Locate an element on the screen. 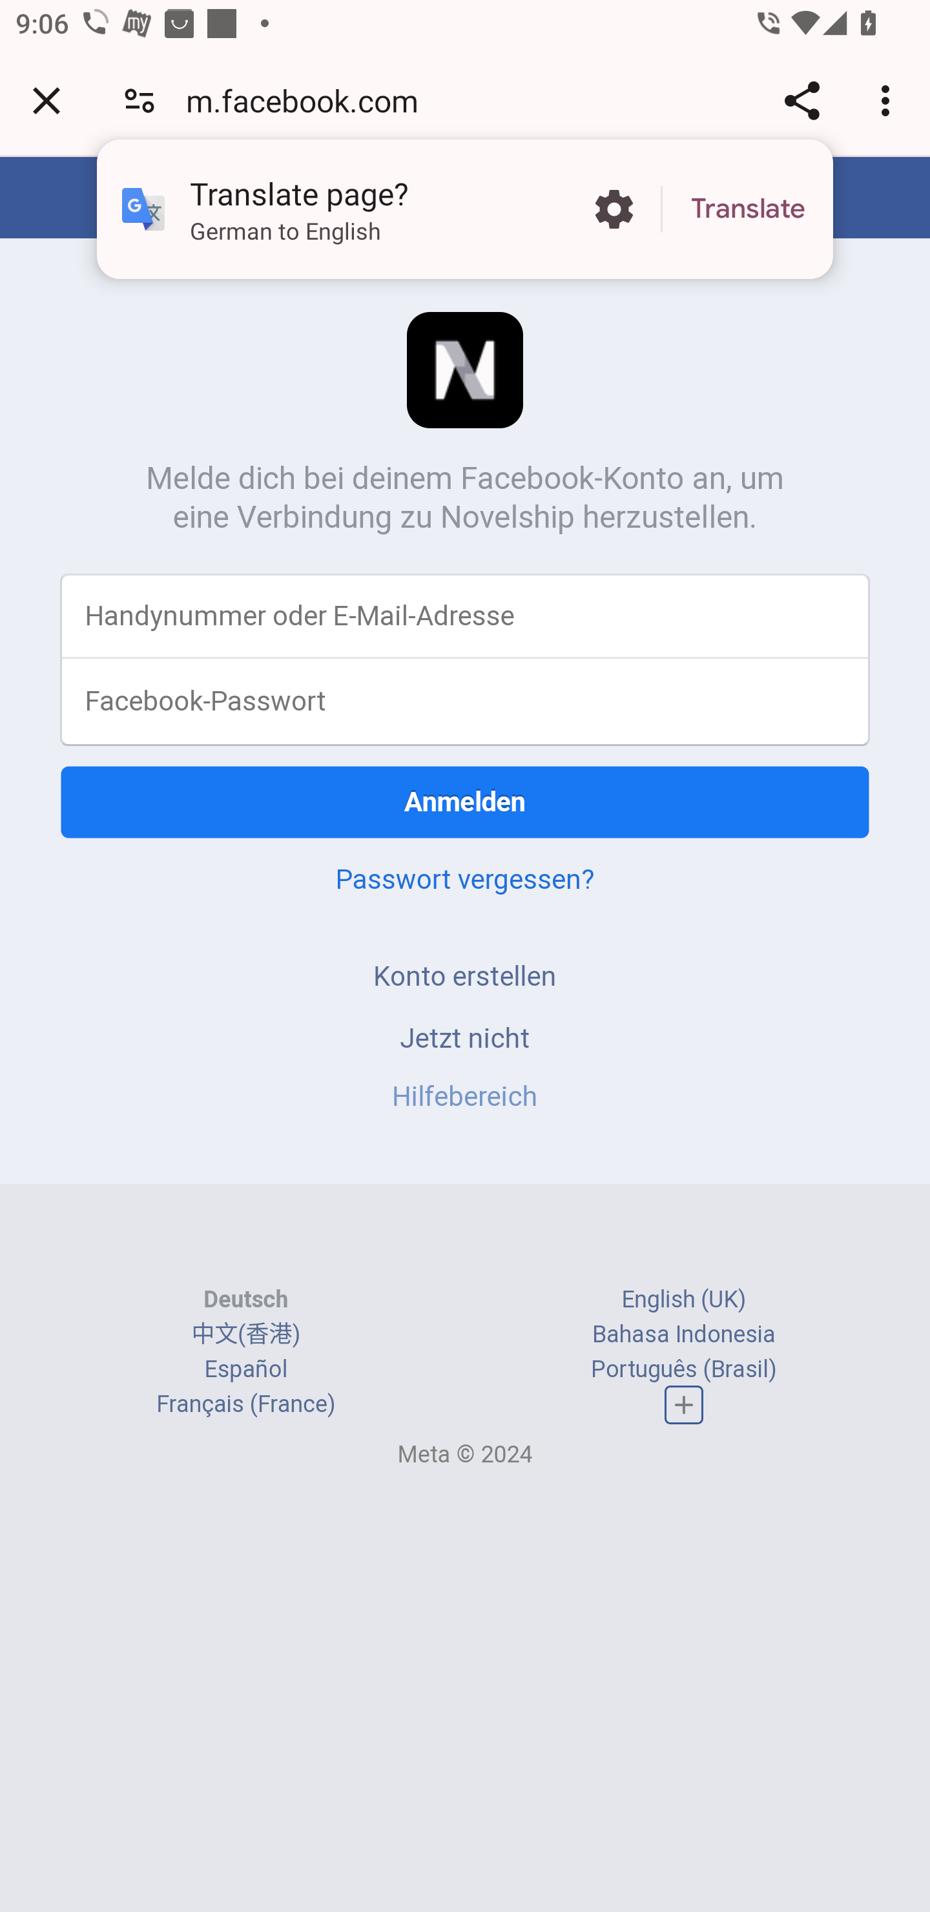  Connection is secure is located at coordinates (139, 99).